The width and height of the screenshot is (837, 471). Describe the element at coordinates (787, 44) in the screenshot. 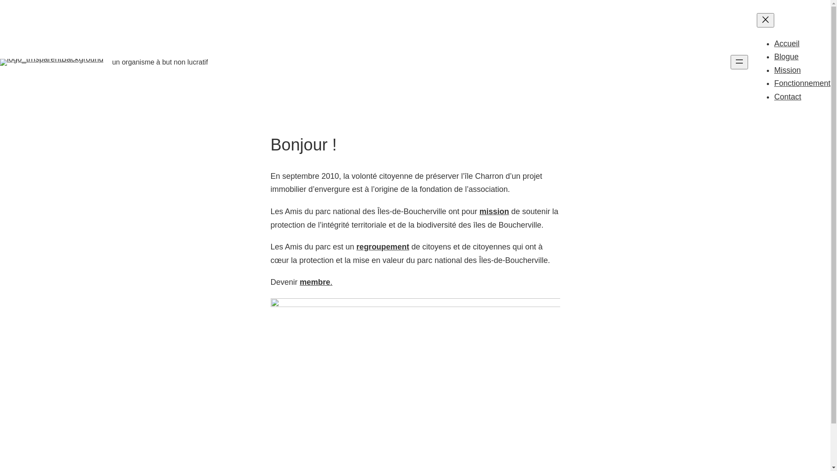

I see `Accueil` at that location.